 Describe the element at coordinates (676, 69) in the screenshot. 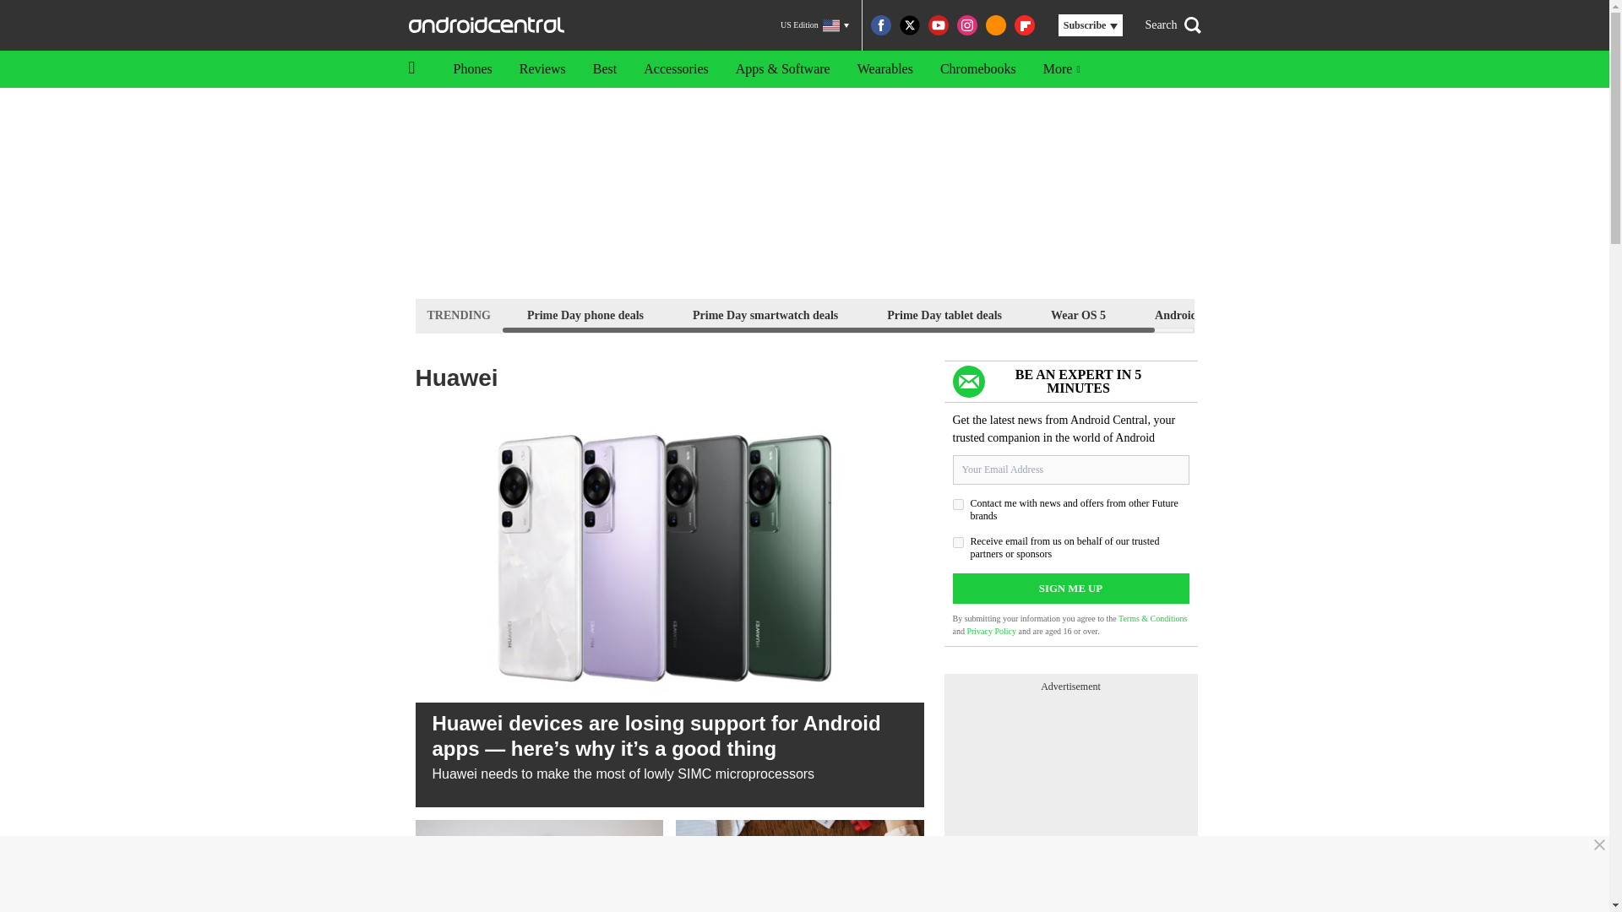

I see `Accessories` at that location.